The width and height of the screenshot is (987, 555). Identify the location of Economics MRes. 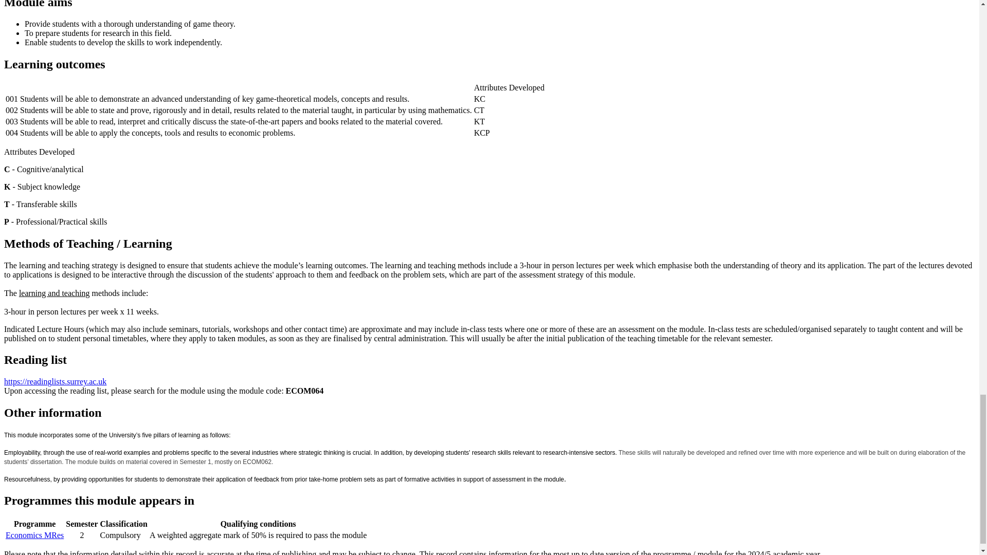
(35, 534).